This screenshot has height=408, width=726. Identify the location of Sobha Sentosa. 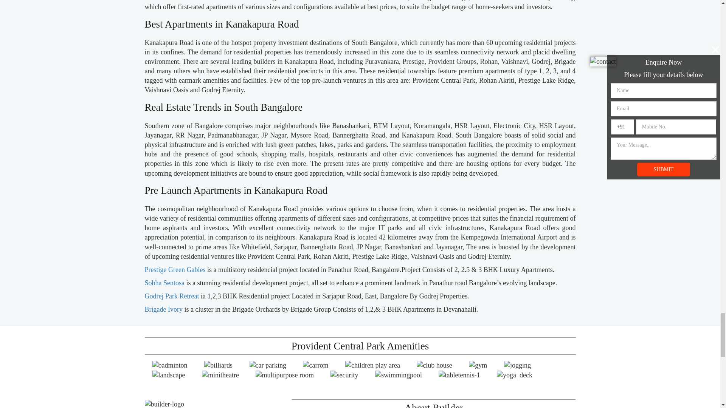
(164, 283).